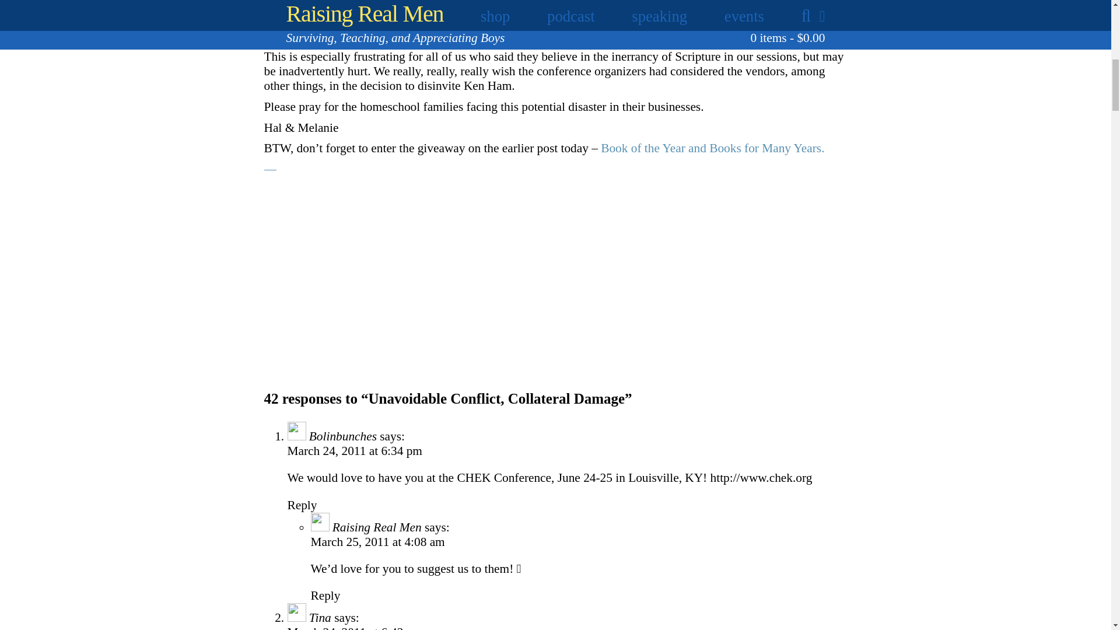 The height and width of the screenshot is (630, 1120). I want to click on Book of the Year and Books for Many Years., so click(712, 148).